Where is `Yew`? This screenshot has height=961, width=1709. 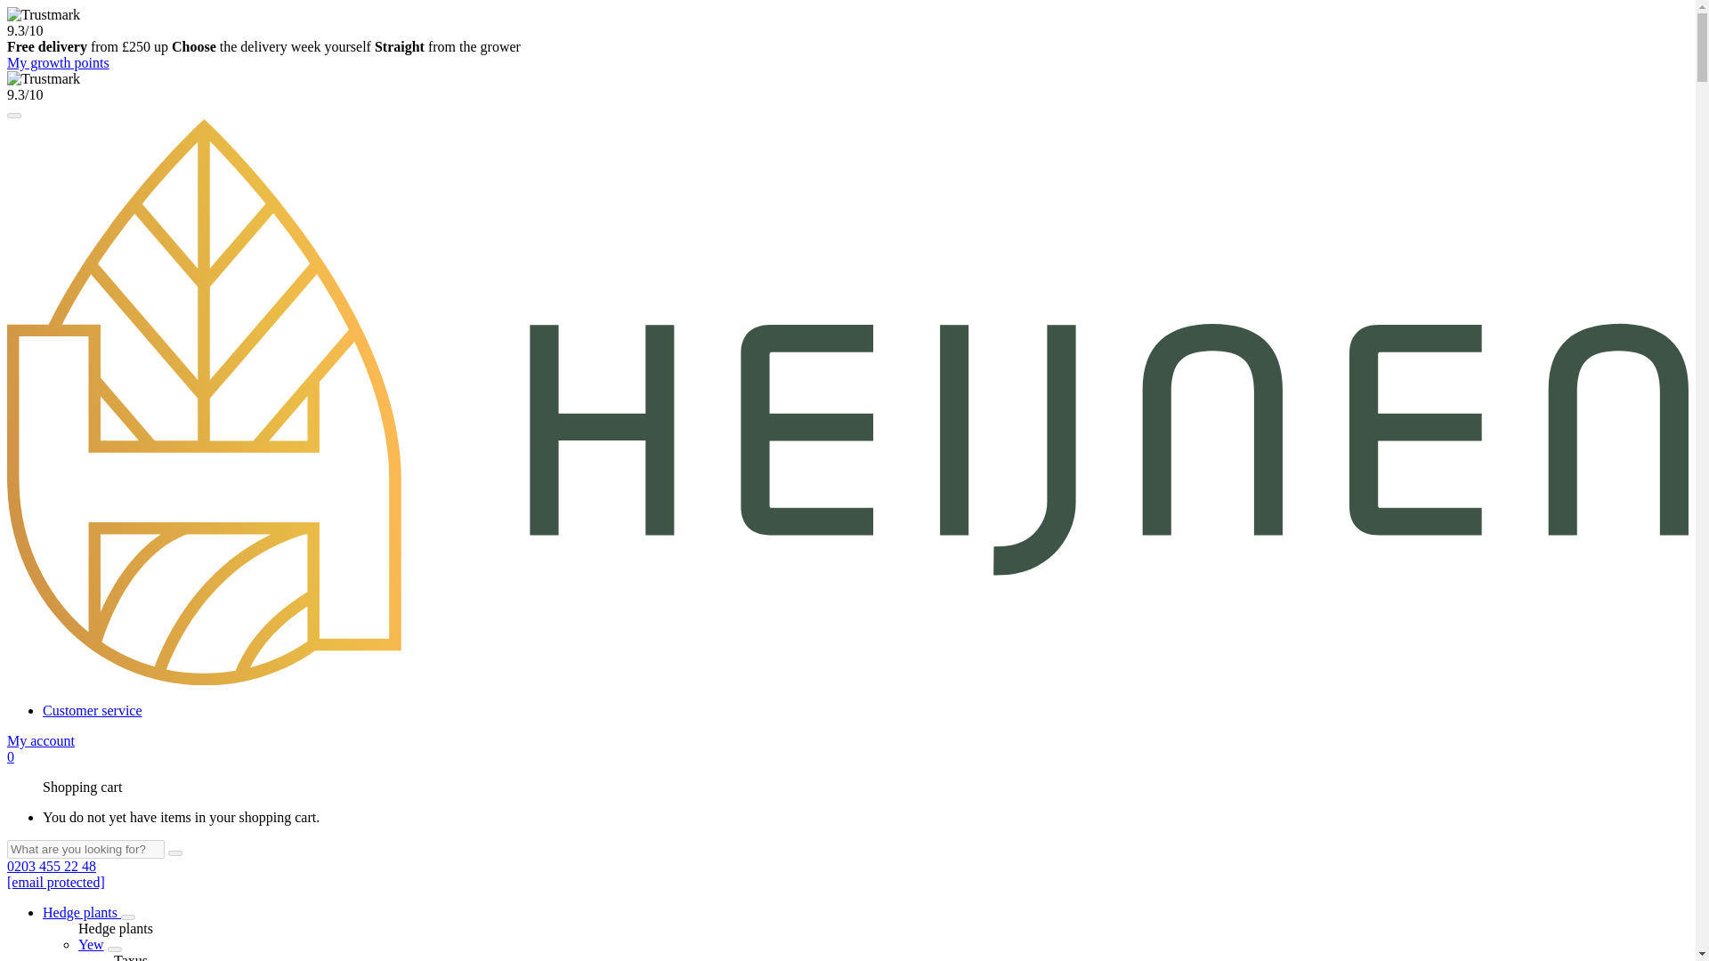
Yew is located at coordinates (91, 945).